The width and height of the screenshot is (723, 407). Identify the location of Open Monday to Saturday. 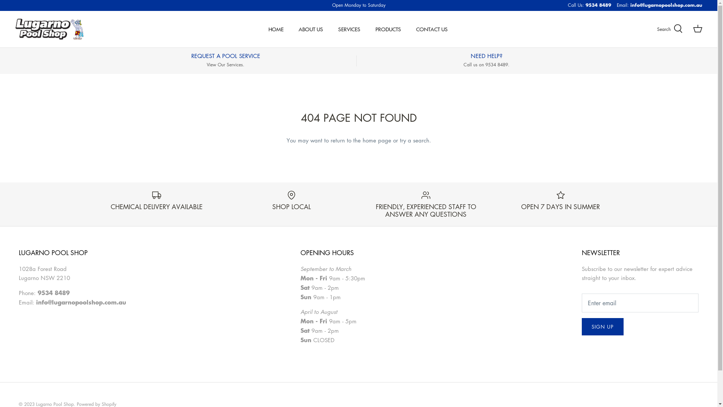
(359, 5).